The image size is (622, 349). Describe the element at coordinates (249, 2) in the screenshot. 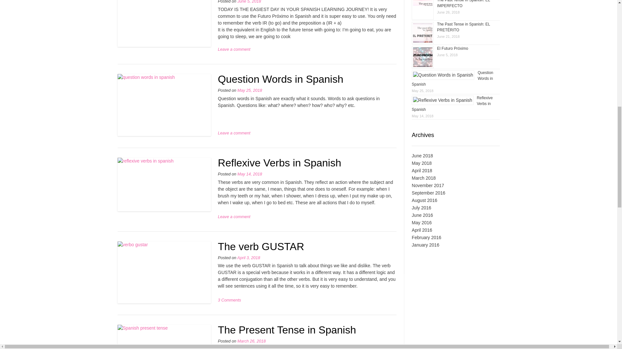

I see `June 5, 2018` at that location.